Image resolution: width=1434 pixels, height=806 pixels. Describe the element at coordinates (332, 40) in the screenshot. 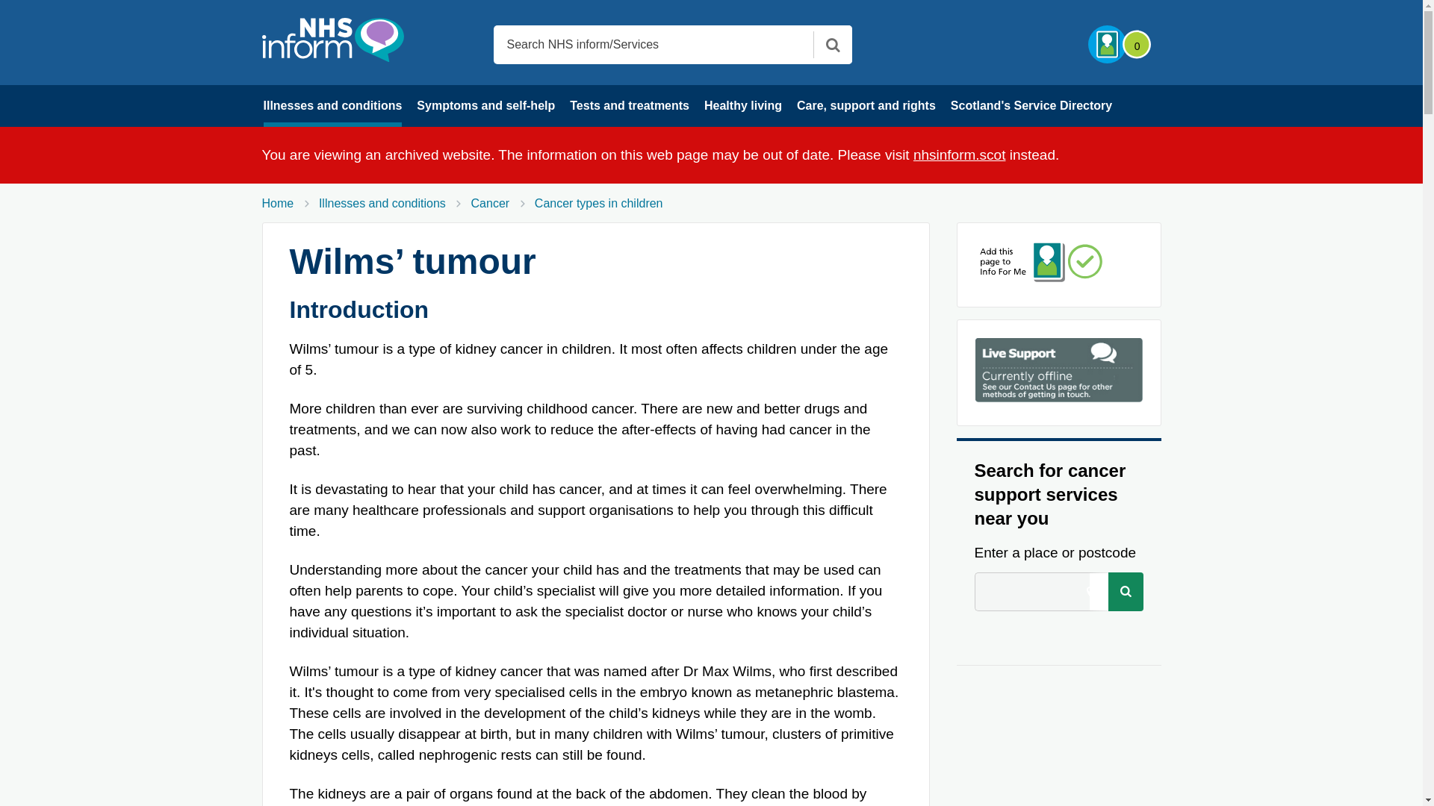

I see `Click here to navigate to the homepage.` at that location.